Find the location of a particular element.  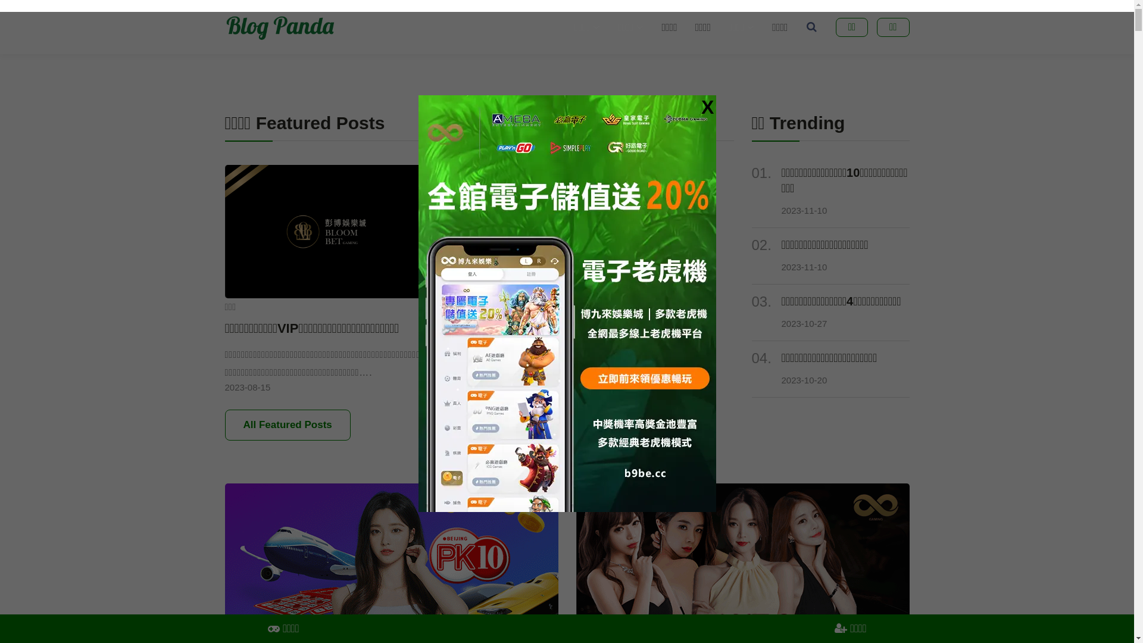

X is located at coordinates (707, 107).